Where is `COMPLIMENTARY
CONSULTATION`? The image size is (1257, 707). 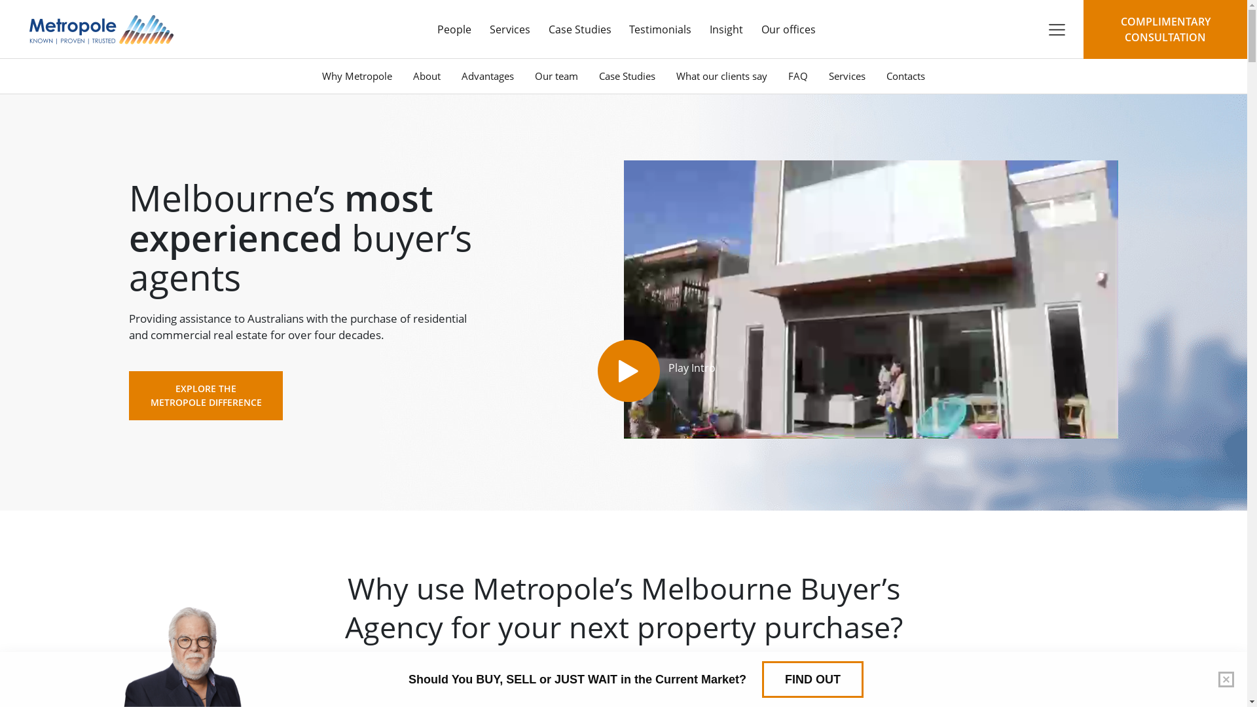
COMPLIMENTARY
CONSULTATION is located at coordinates (1165, 29).